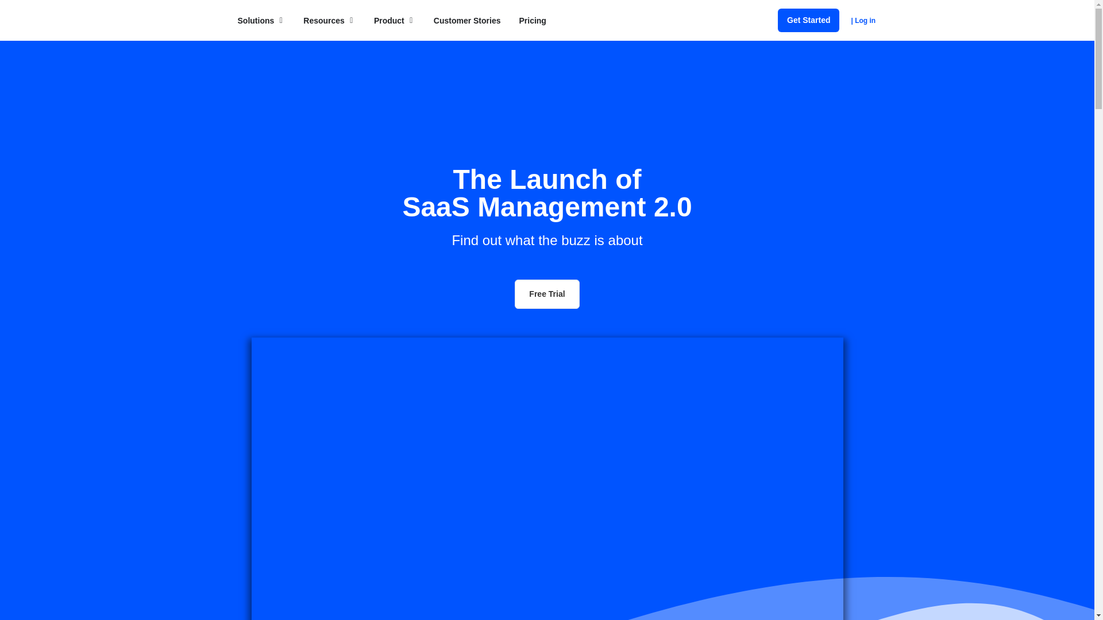 This screenshot has width=1103, height=620. I want to click on Customer Stories, so click(466, 20).